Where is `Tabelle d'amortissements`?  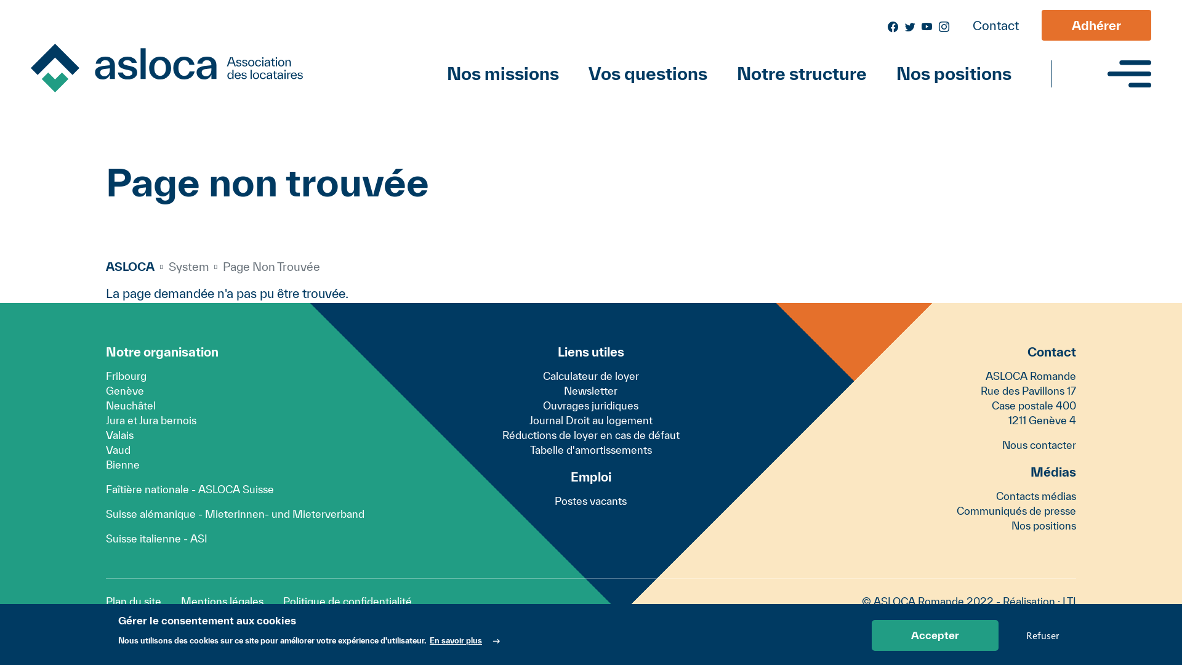 Tabelle d'amortissements is located at coordinates (591, 450).